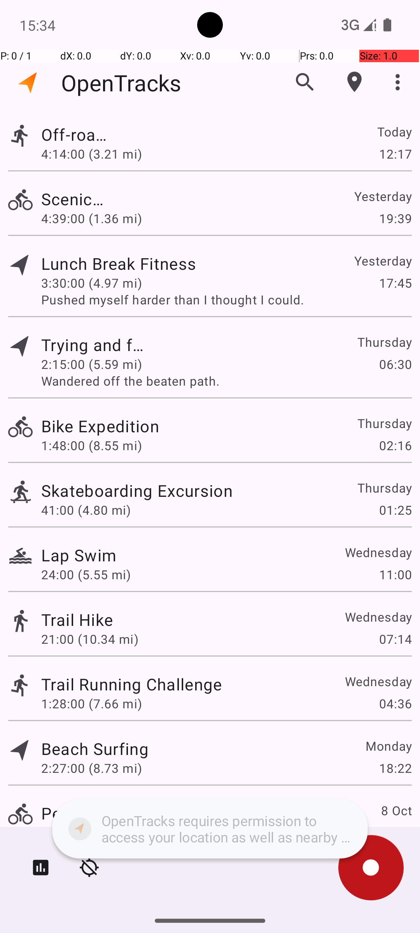 Image resolution: width=420 pixels, height=933 pixels. What do you see at coordinates (77, 620) in the screenshot?
I see `Trail Hike` at bounding box center [77, 620].